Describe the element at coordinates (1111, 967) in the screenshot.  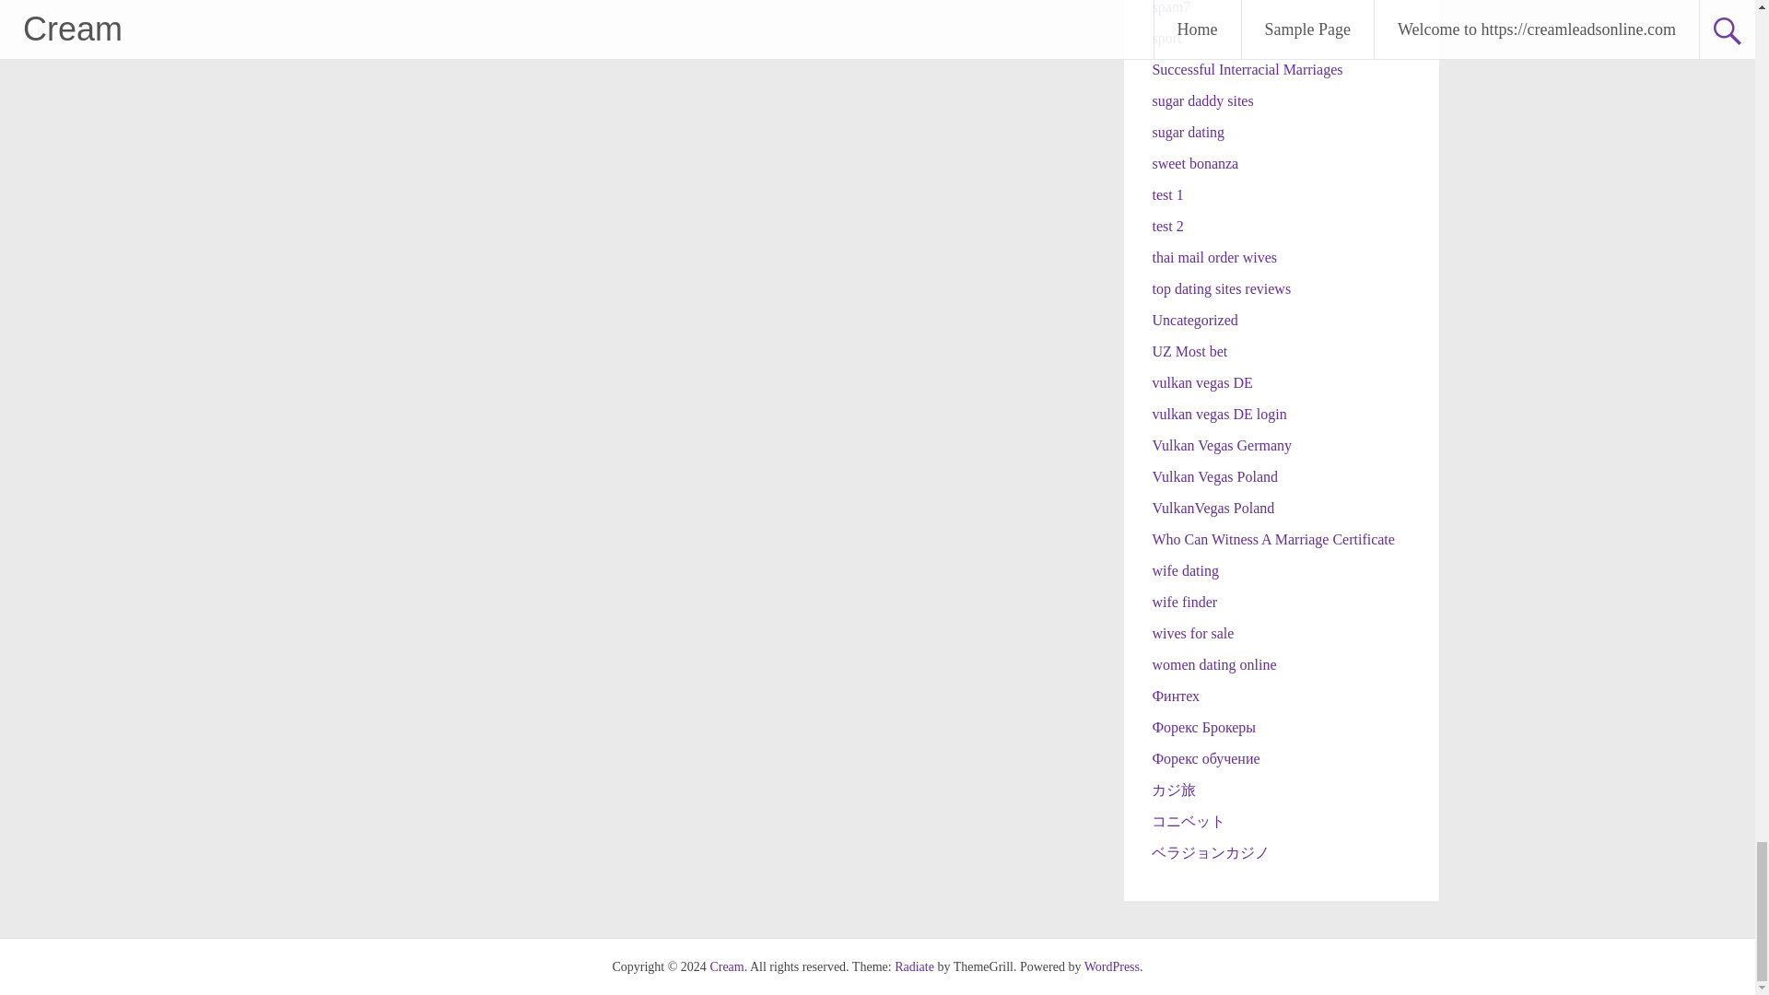
I see `WordPress` at that location.